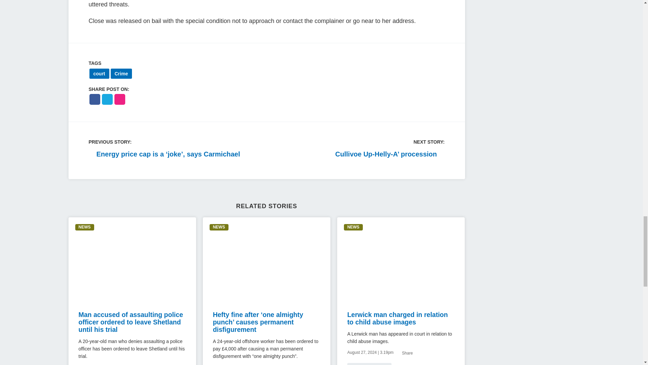  What do you see at coordinates (398, 318) in the screenshot?
I see `Lerwick man charged in relation to child abuse images` at bounding box center [398, 318].